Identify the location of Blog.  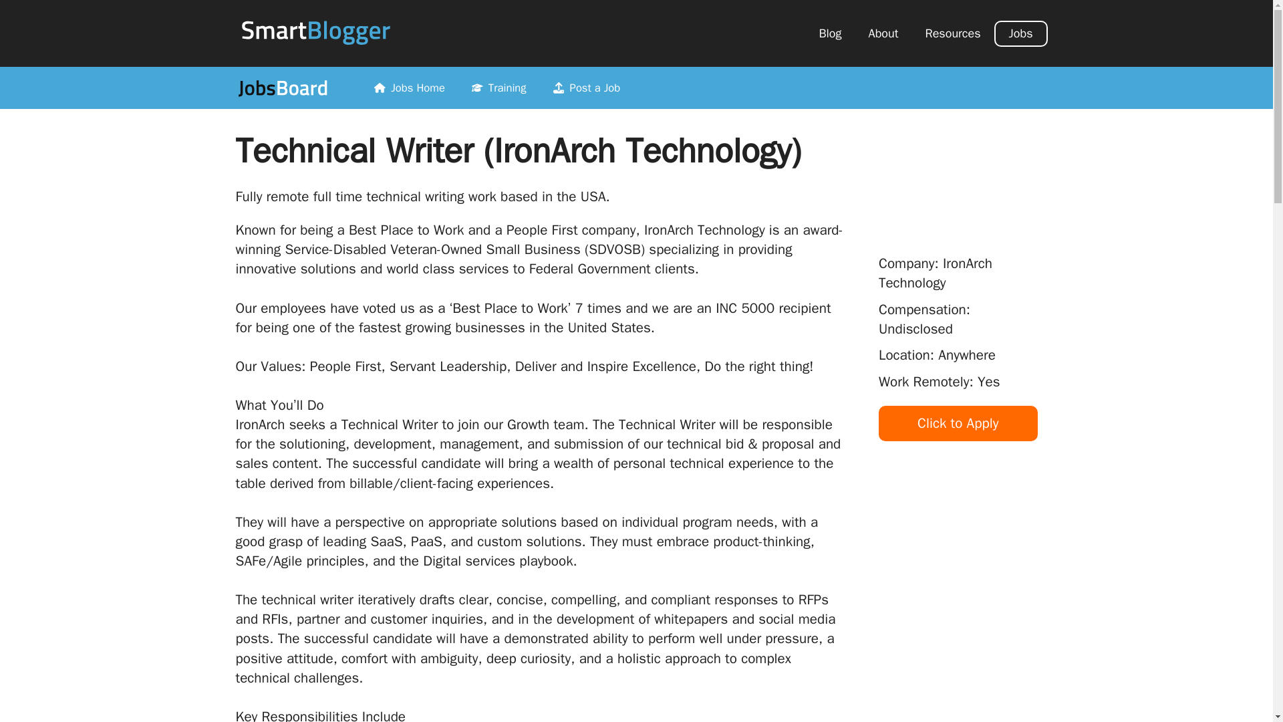
(830, 33).